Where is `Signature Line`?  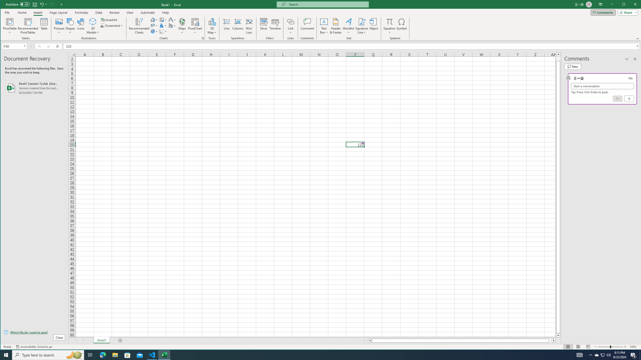
Signature Line is located at coordinates (362, 26).